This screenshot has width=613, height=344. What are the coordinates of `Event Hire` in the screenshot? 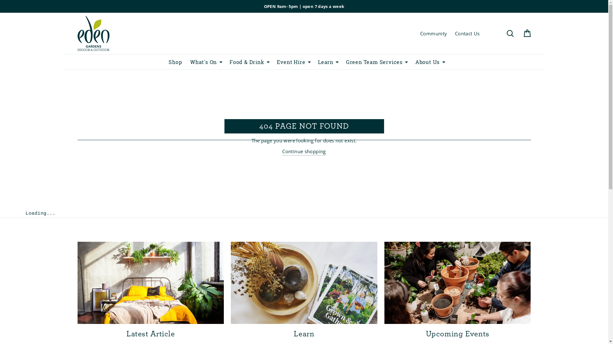 It's located at (289, 62).